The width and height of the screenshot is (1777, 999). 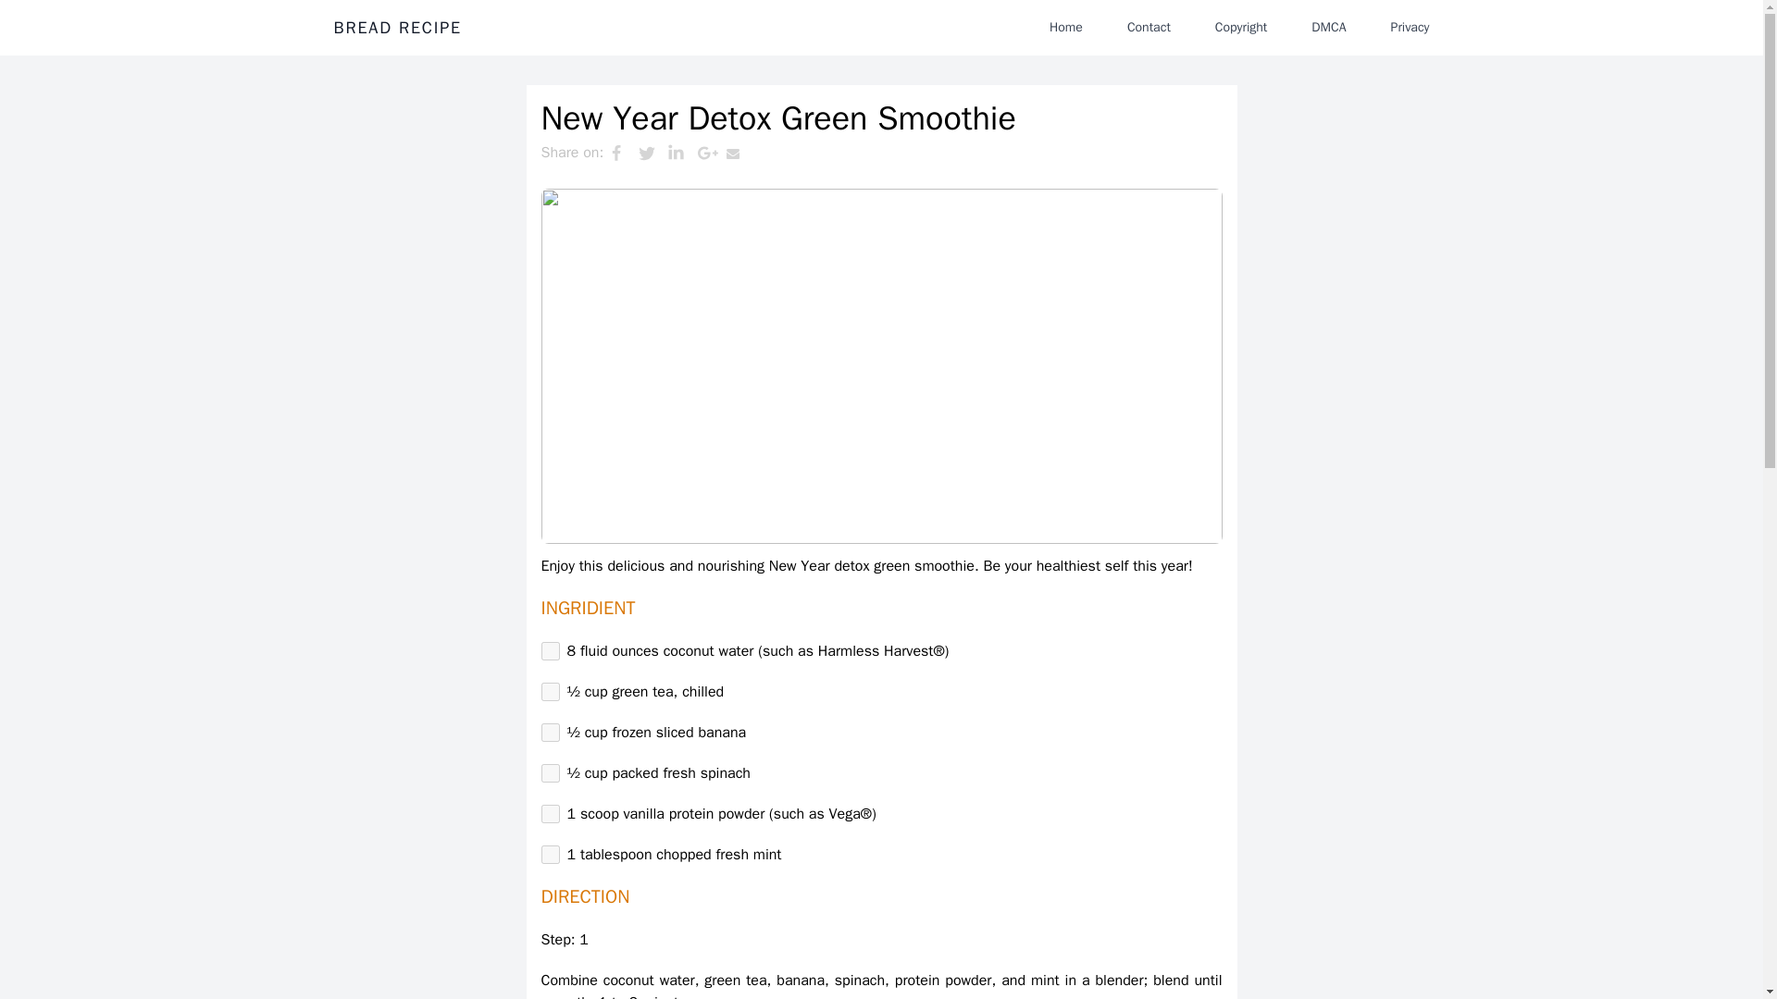 I want to click on on, so click(x=550, y=814).